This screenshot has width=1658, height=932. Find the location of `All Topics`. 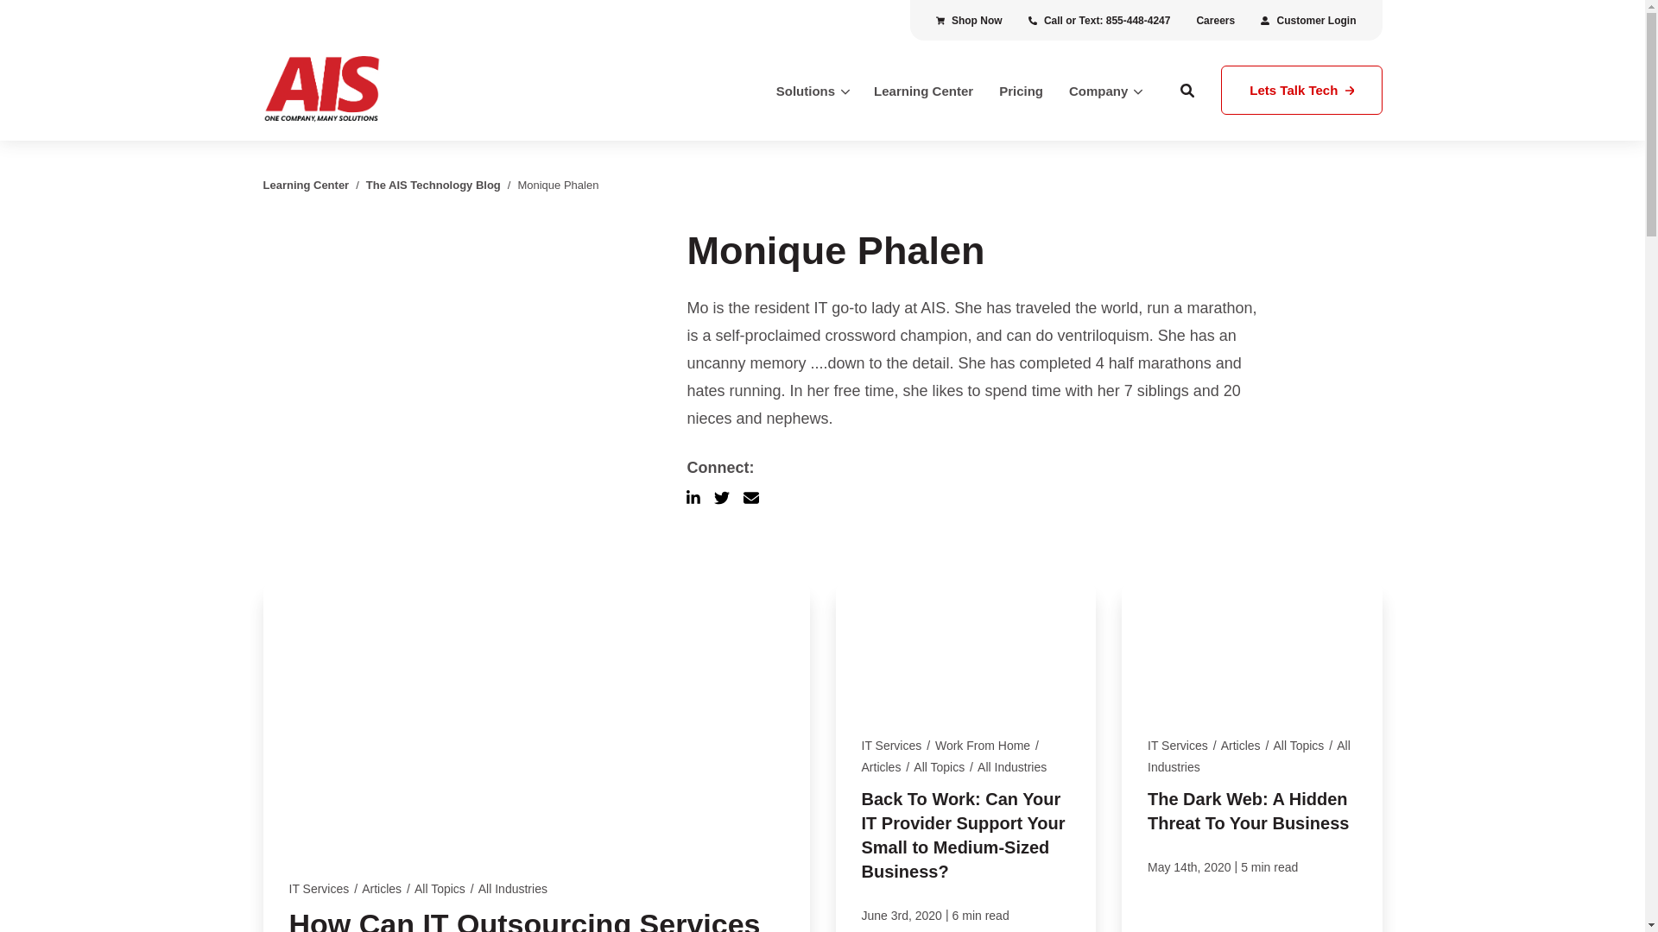

All Topics is located at coordinates (440, 888).